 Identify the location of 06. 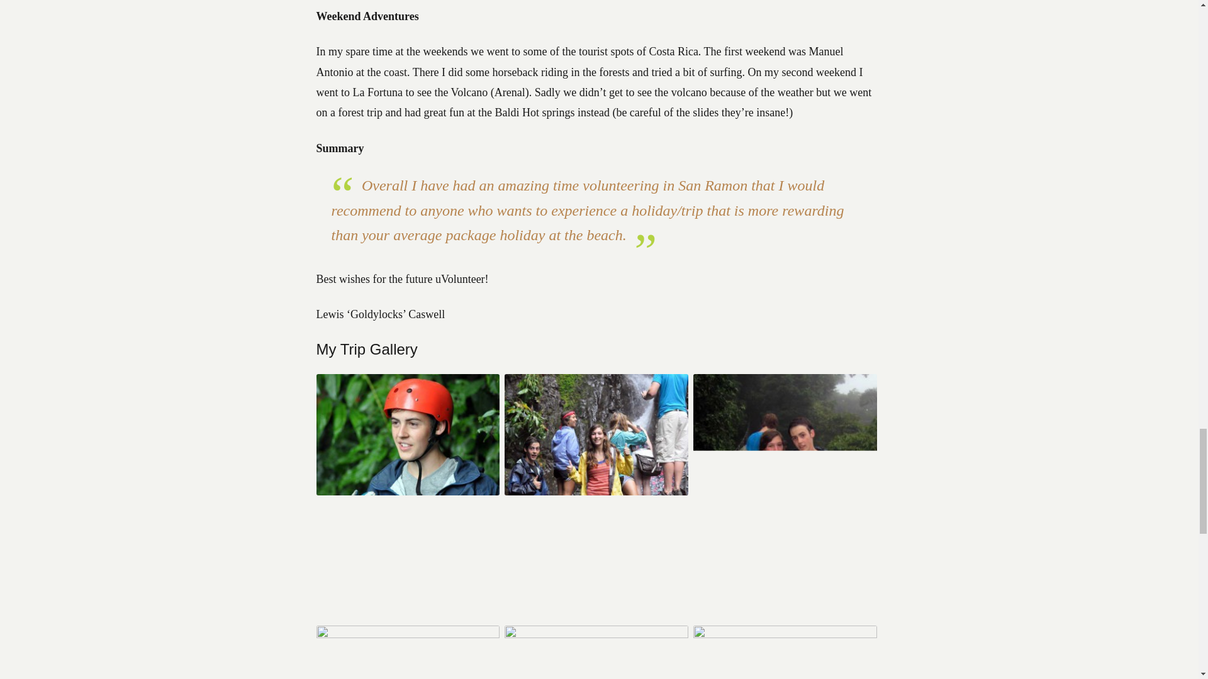
(408, 492).